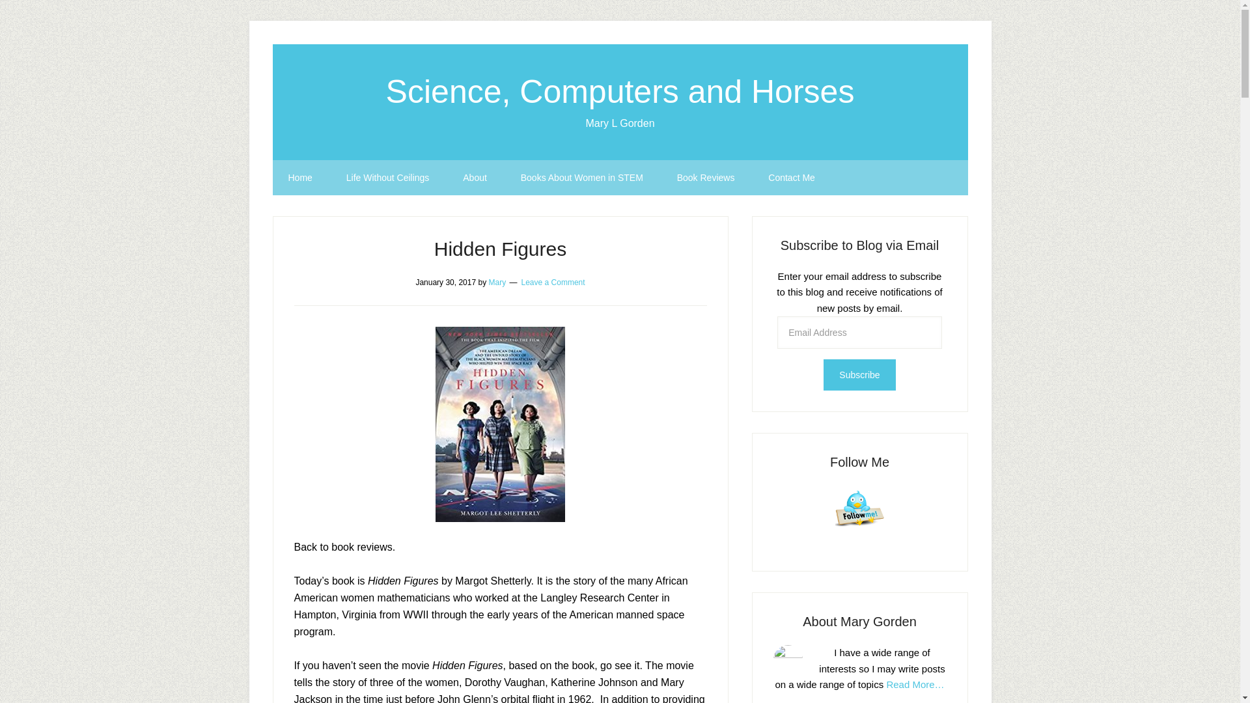 This screenshot has width=1250, height=703. I want to click on Book Reviews, so click(706, 178).